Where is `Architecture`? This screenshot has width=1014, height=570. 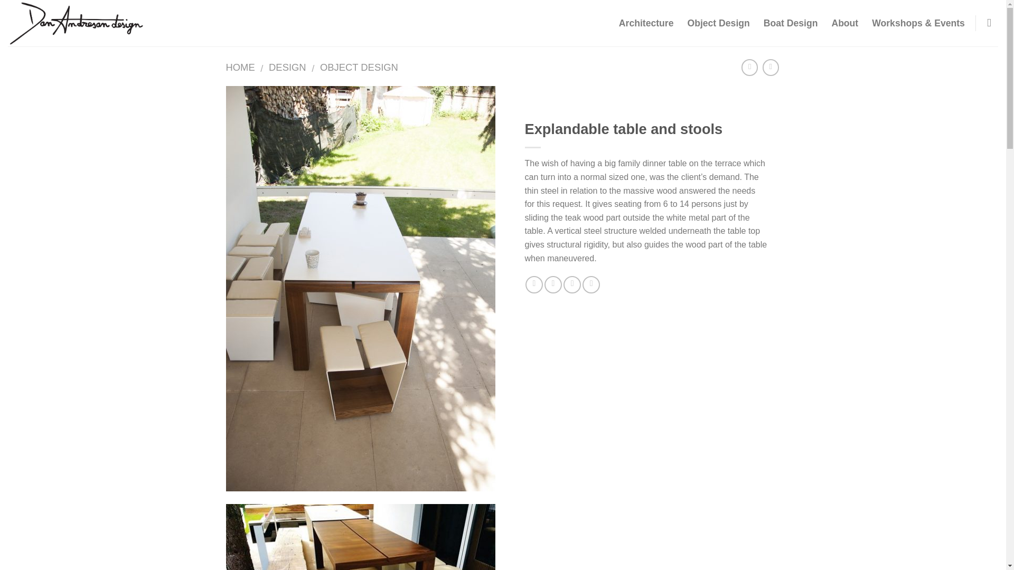
Architecture is located at coordinates (646, 23).